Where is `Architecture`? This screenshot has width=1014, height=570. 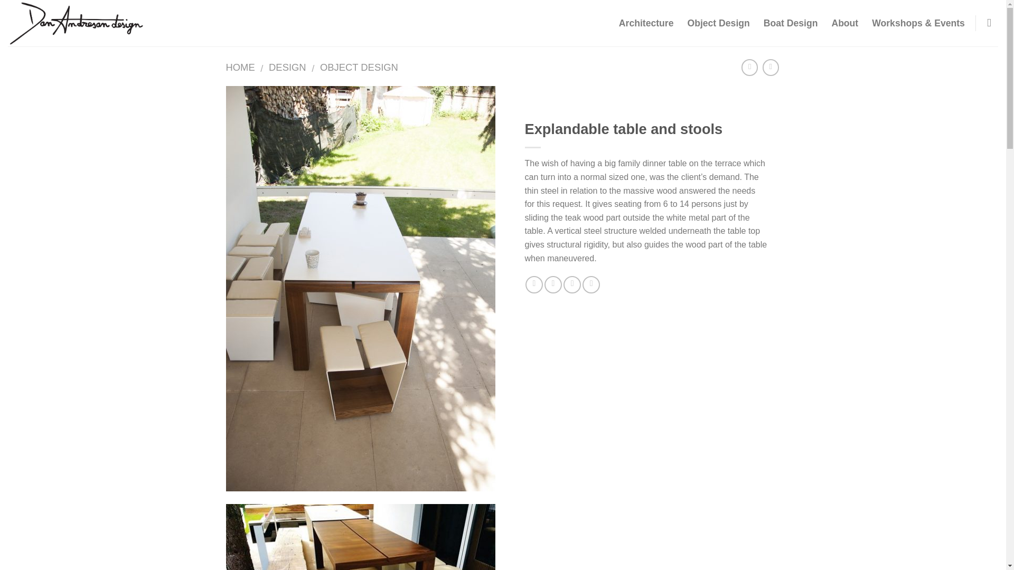
Architecture is located at coordinates (646, 23).